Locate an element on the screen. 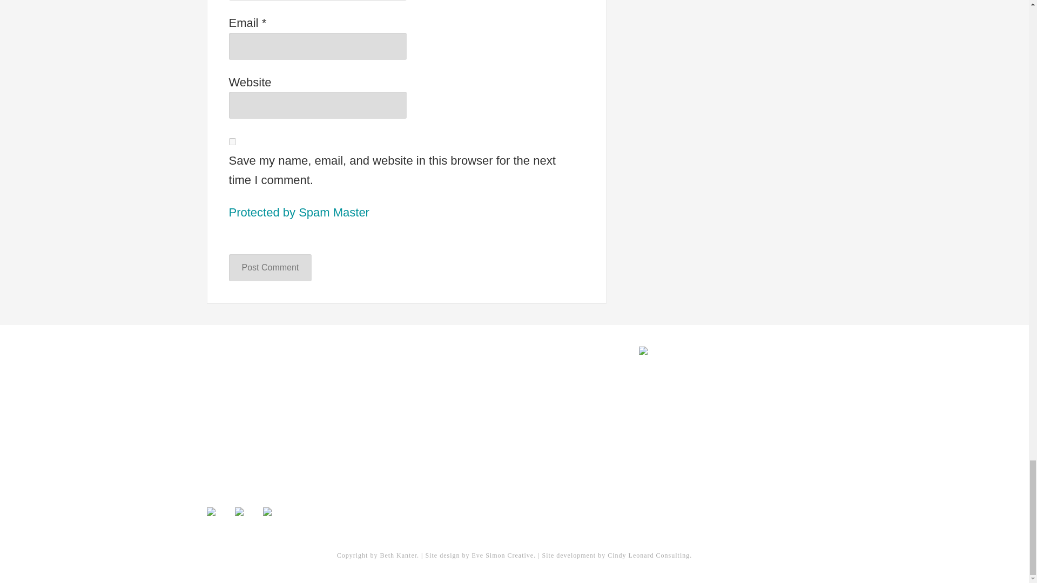 The width and height of the screenshot is (1037, 583). Protected by Spam Master is located at coordinates (299, 212).